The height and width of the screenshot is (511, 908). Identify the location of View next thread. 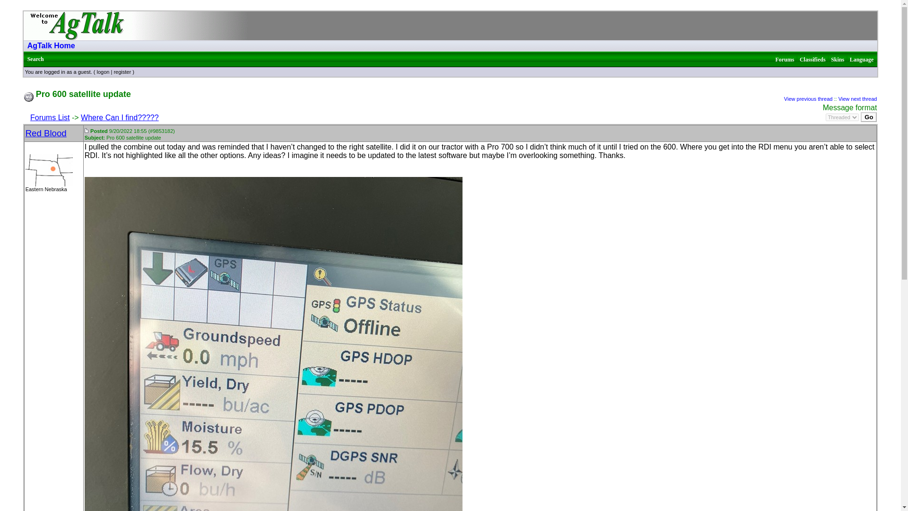
(857, 98).